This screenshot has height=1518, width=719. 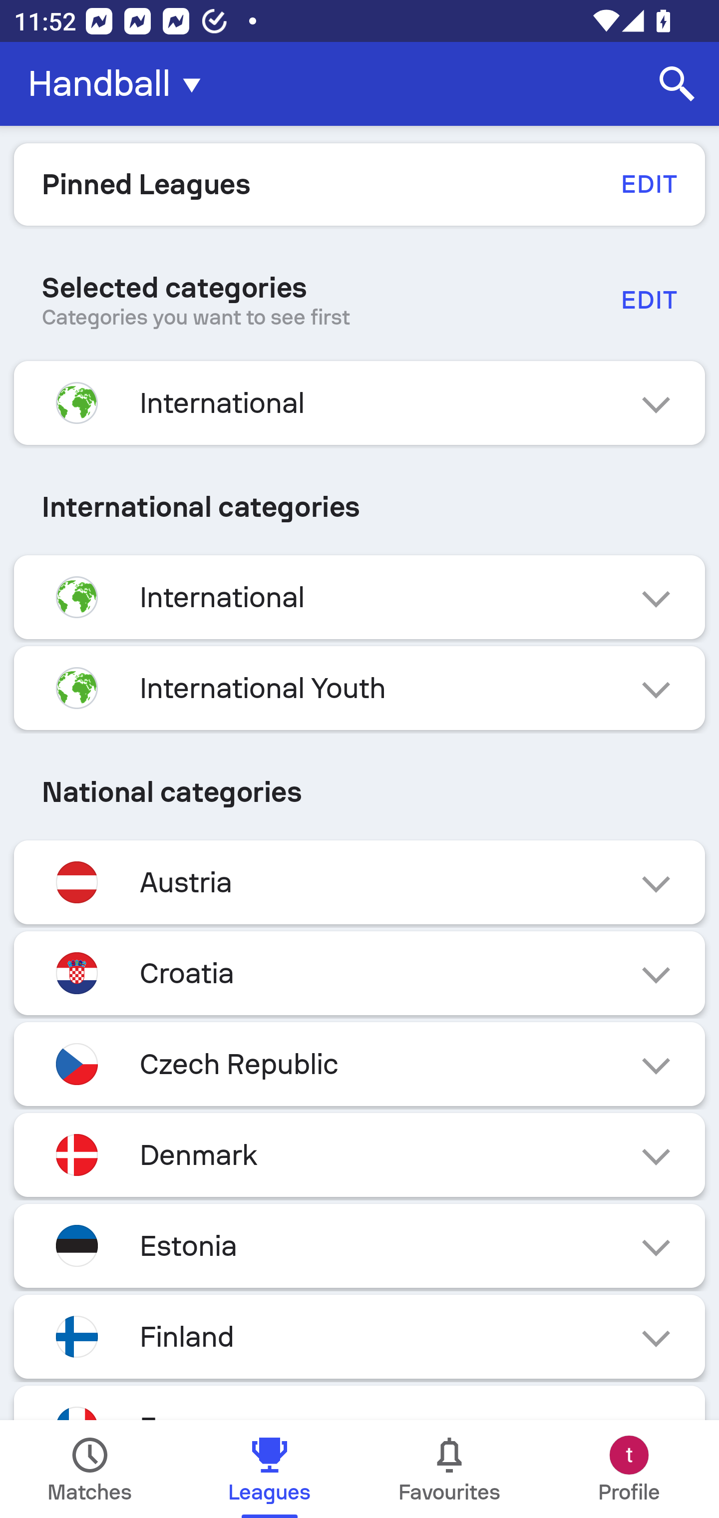 What do you see at coordinates (359, 1336) in the screenshot?
I see `Finland` at bounding box center [359, 1336].